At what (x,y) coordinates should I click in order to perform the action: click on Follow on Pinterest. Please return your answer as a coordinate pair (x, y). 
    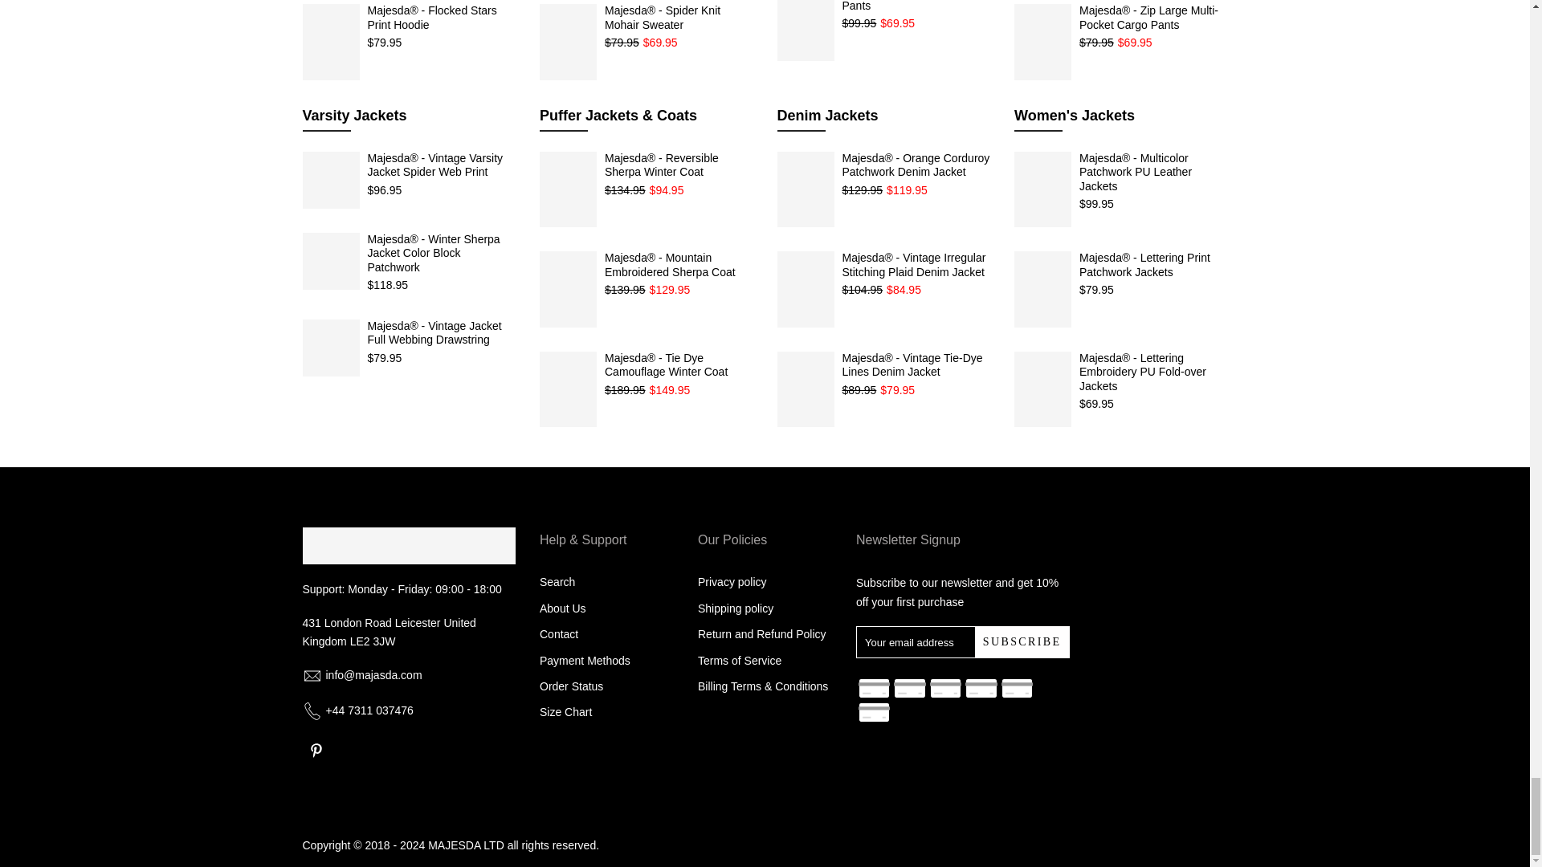
    Looking at the image, I should click on (316, 750).